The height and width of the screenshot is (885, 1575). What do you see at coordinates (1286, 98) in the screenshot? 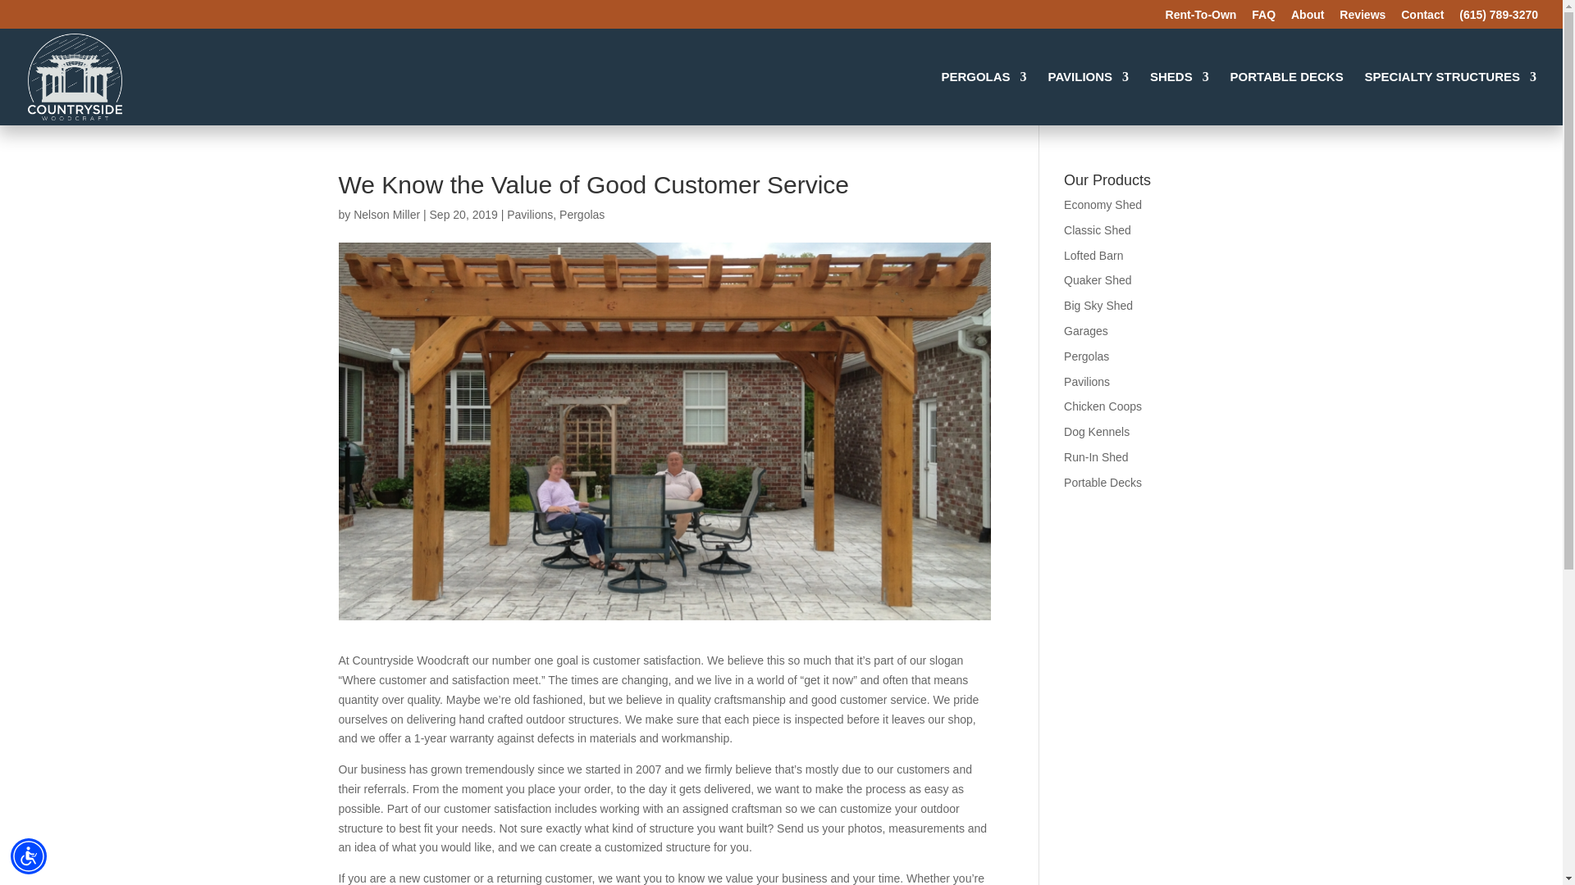
I see `PORTABLE DECKS` at bounding box center [1286, 98].